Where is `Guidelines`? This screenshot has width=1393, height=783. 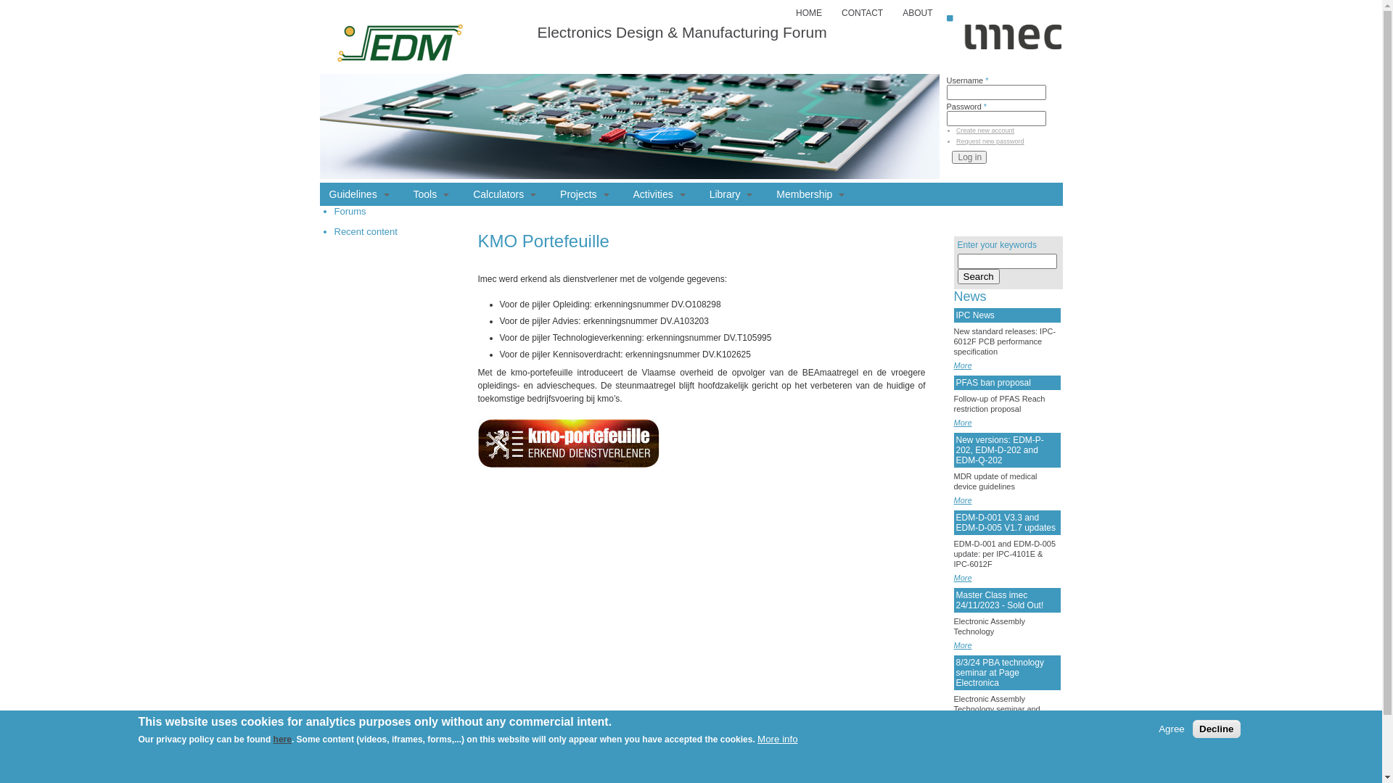 Guidelines is located at coordinates (360, 194).